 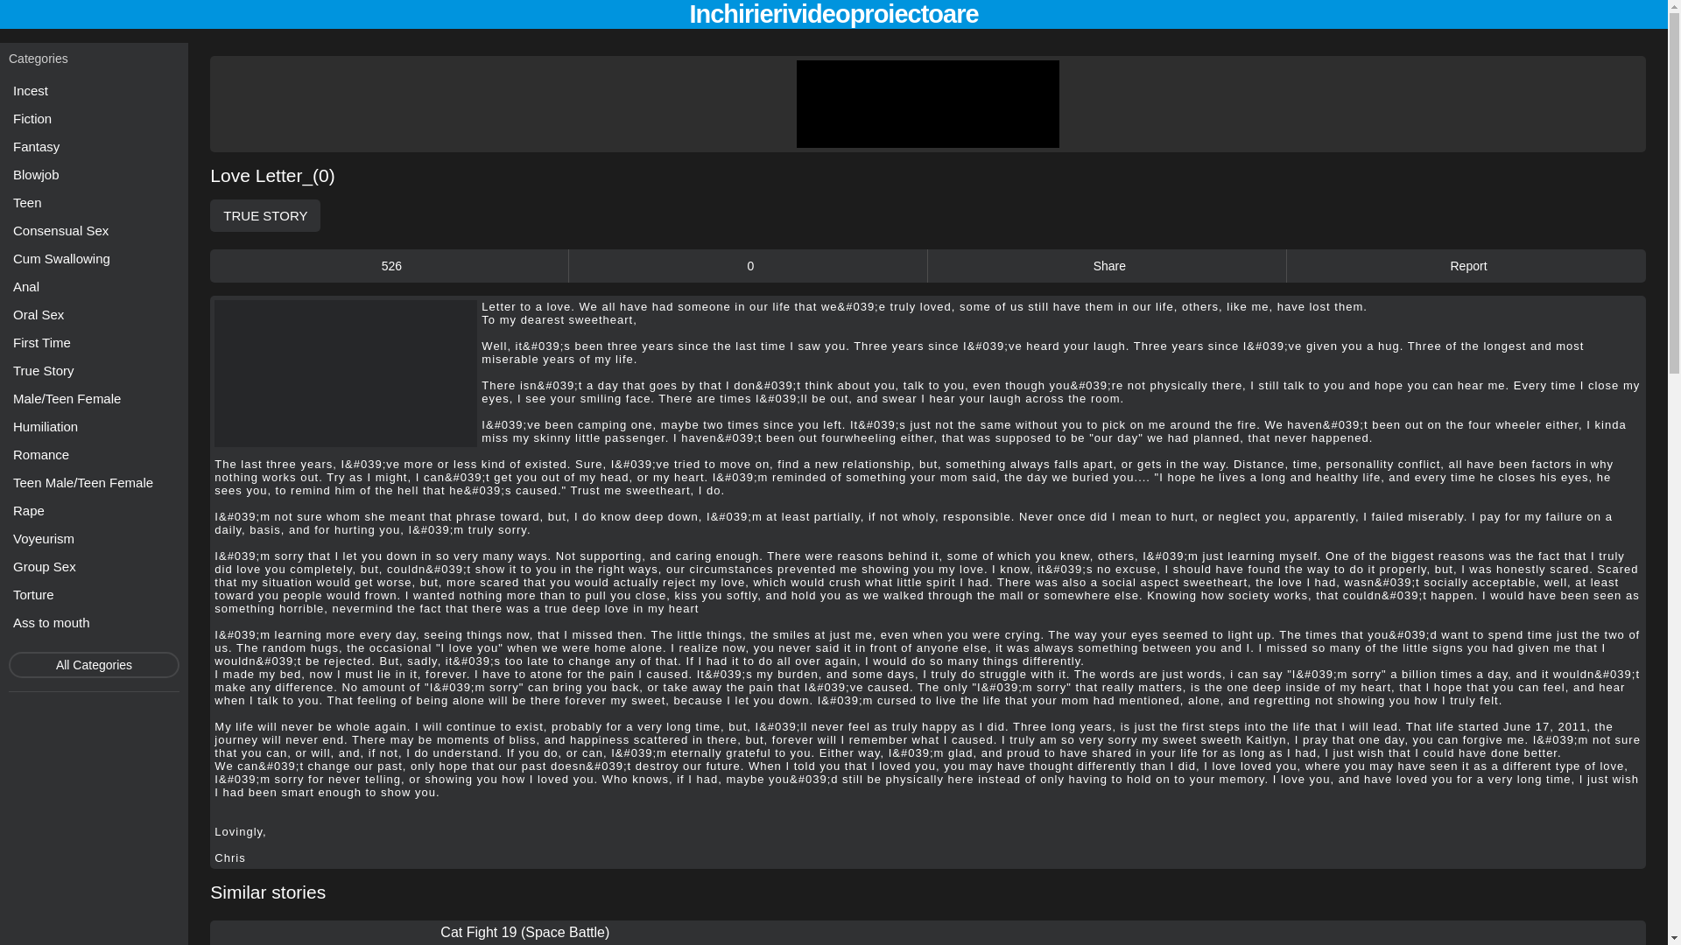 What do you see at coordinates (94, 621) in the screenshot?
I see `Ass to mouth` at bounding box center [94, 621].